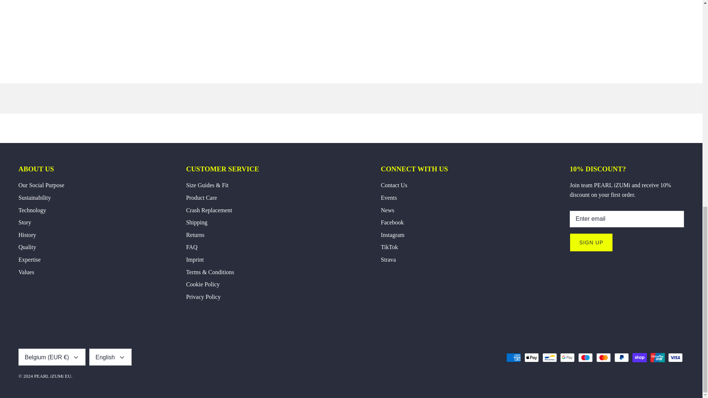 The height and width of the screenshot is (398, 708). Describe the element at coordinates (513, 357) in the screenshot. I see `American Express` at that location.